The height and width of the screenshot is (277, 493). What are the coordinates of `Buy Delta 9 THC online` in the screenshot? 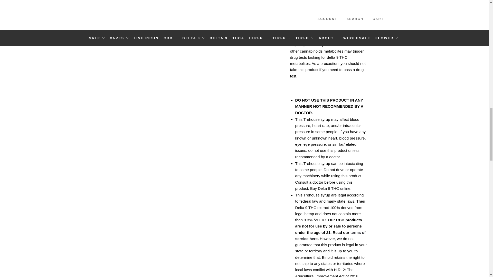 It's located at (345, 188).